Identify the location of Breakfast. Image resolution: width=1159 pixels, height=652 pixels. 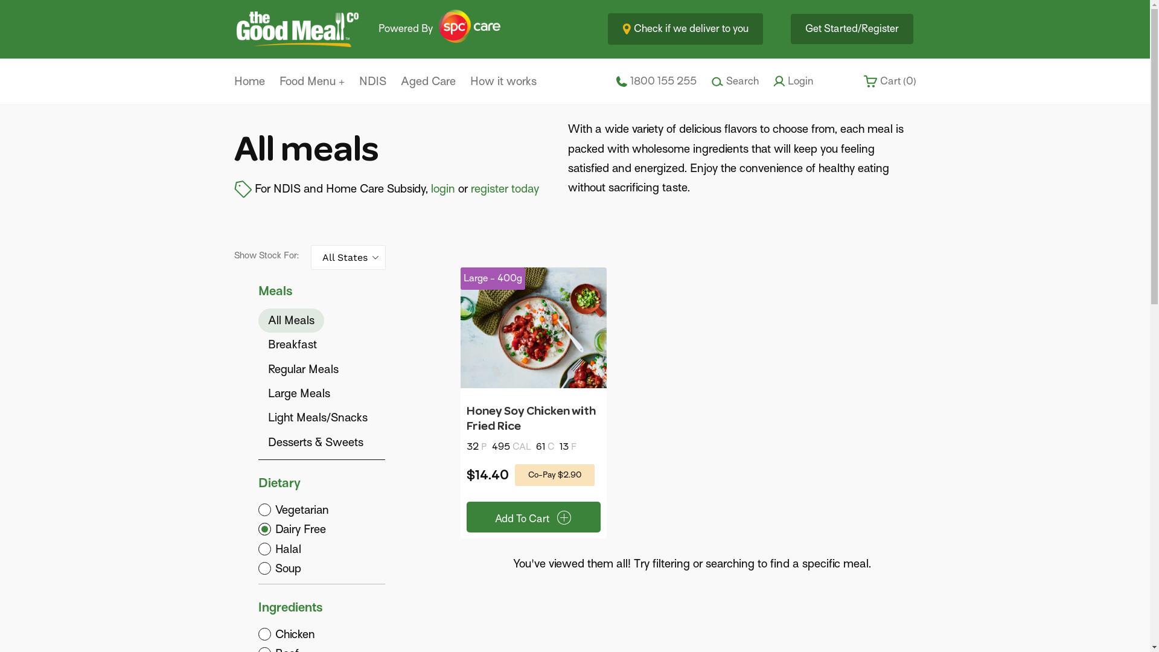
(292, 345).